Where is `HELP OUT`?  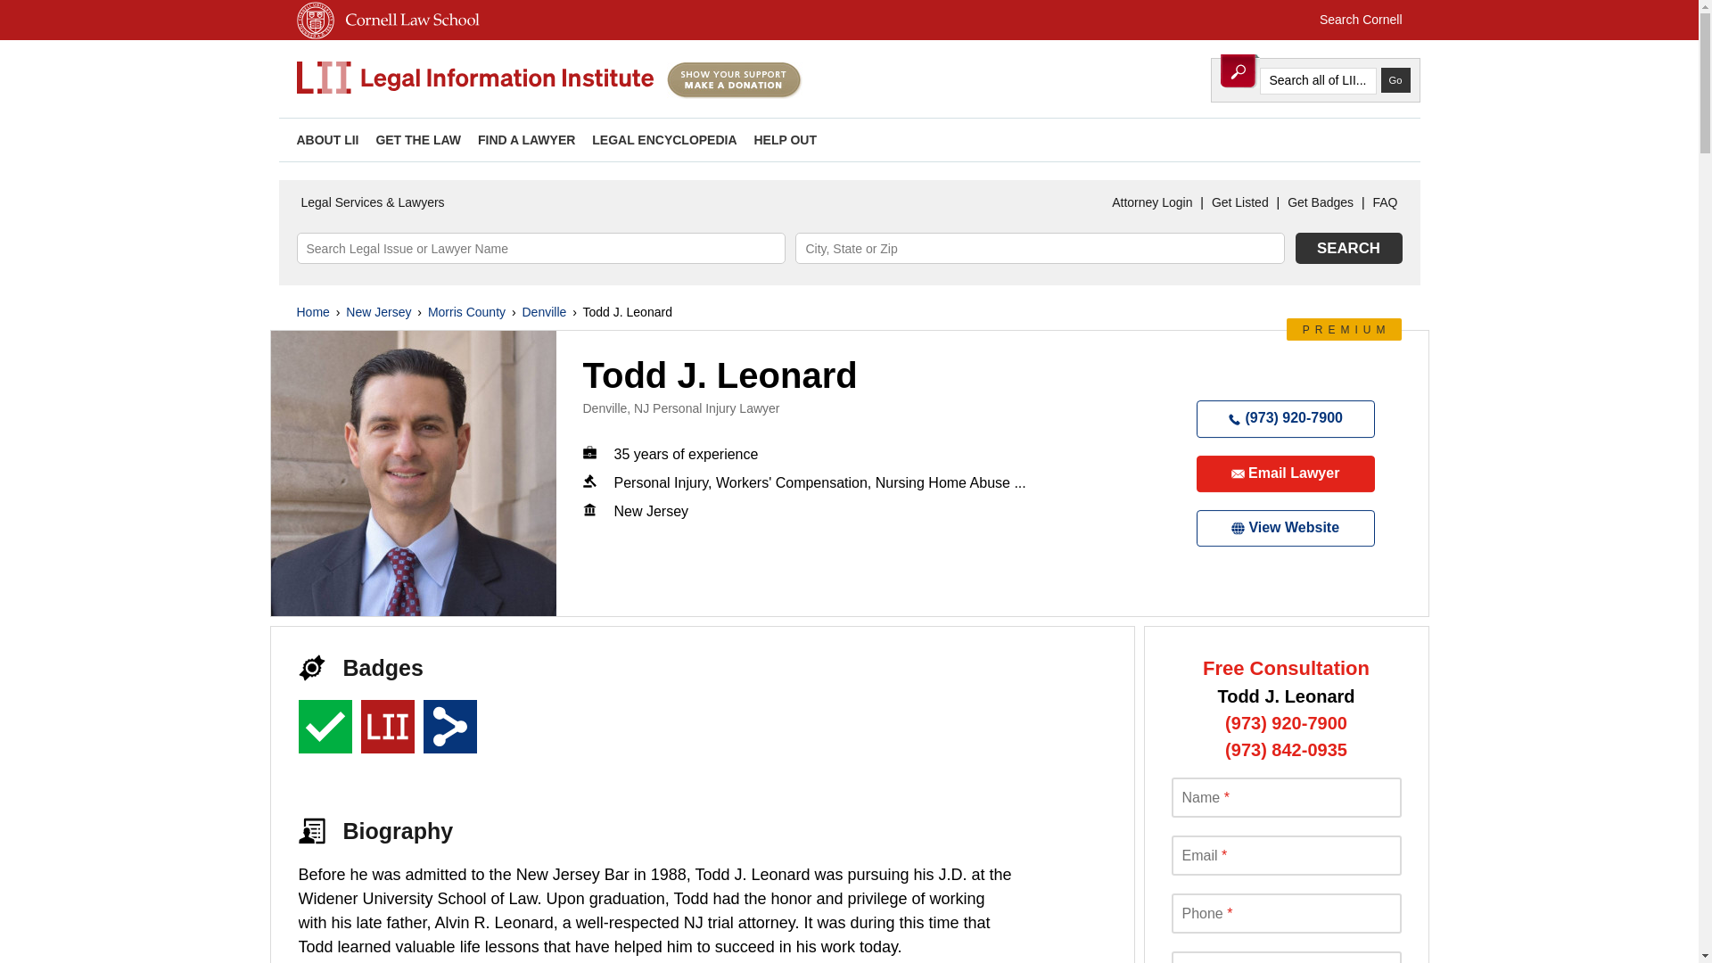
HELP OUT is located at coordinates (785, 140).